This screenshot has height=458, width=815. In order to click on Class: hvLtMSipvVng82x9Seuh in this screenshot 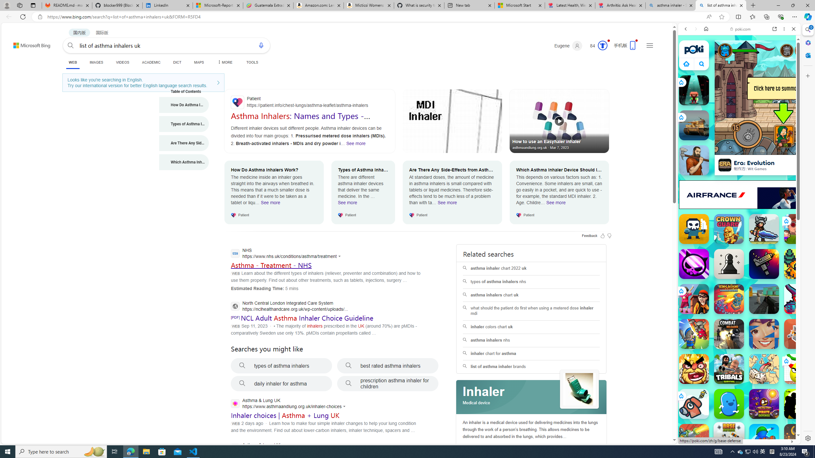, I will do `click(724, 165)`.